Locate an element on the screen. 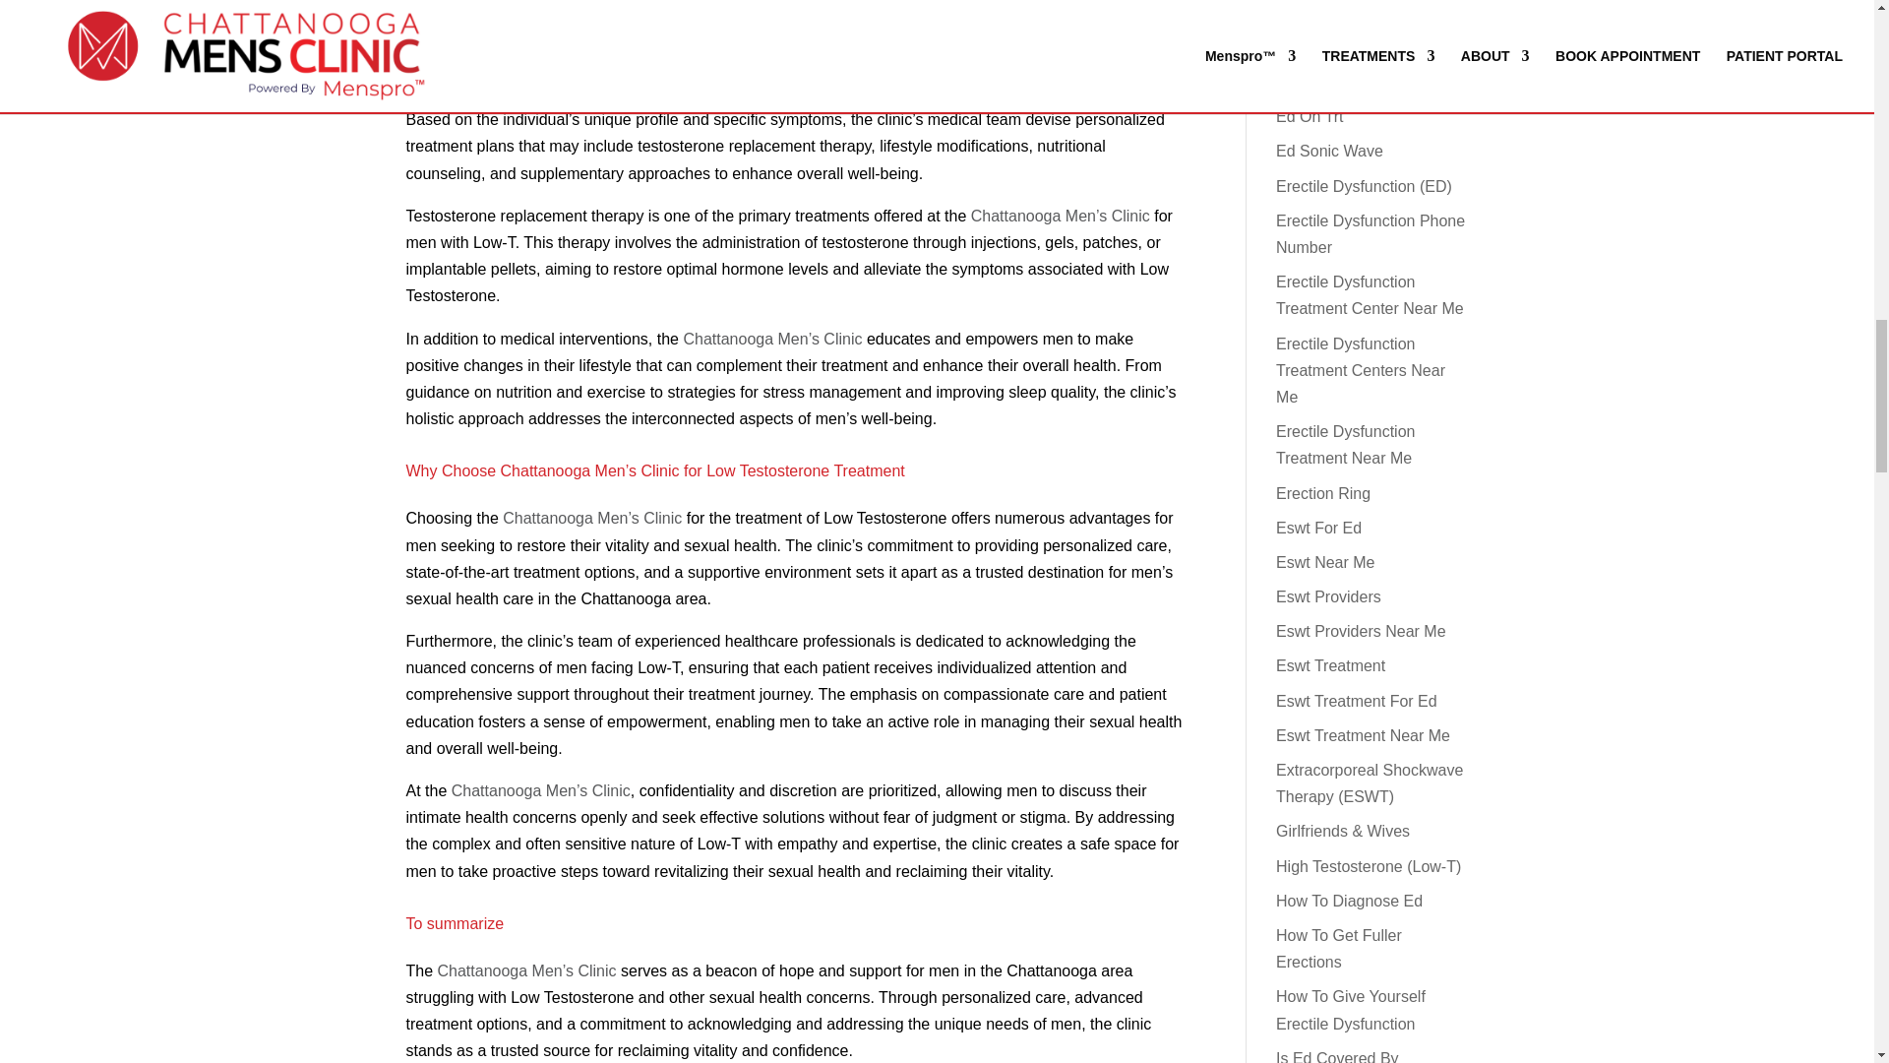 The height and width of the screenshot is (1063, 1889). Home Page is located at coordinates (1061, 215).